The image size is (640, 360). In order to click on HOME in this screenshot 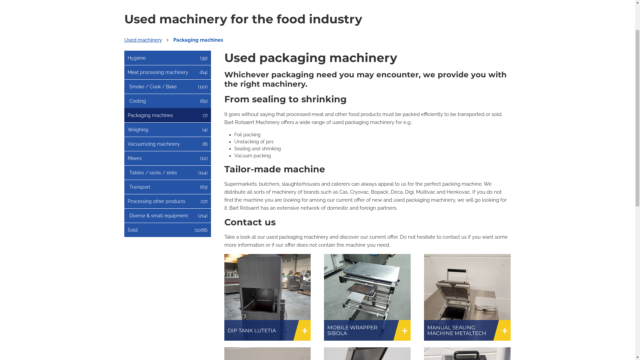, I will do `click(335, 33)`.